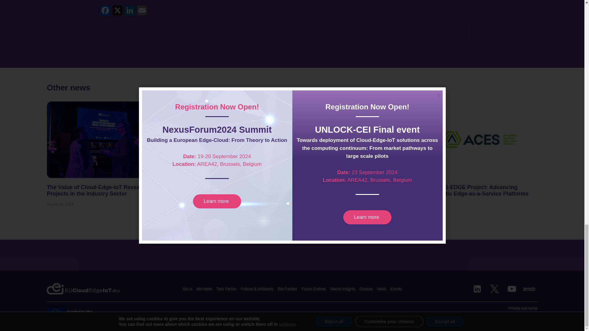  What do you see at coordinates (105, 11) in the screenshot?
I see `Facebook` at bounding box center [105, 11].